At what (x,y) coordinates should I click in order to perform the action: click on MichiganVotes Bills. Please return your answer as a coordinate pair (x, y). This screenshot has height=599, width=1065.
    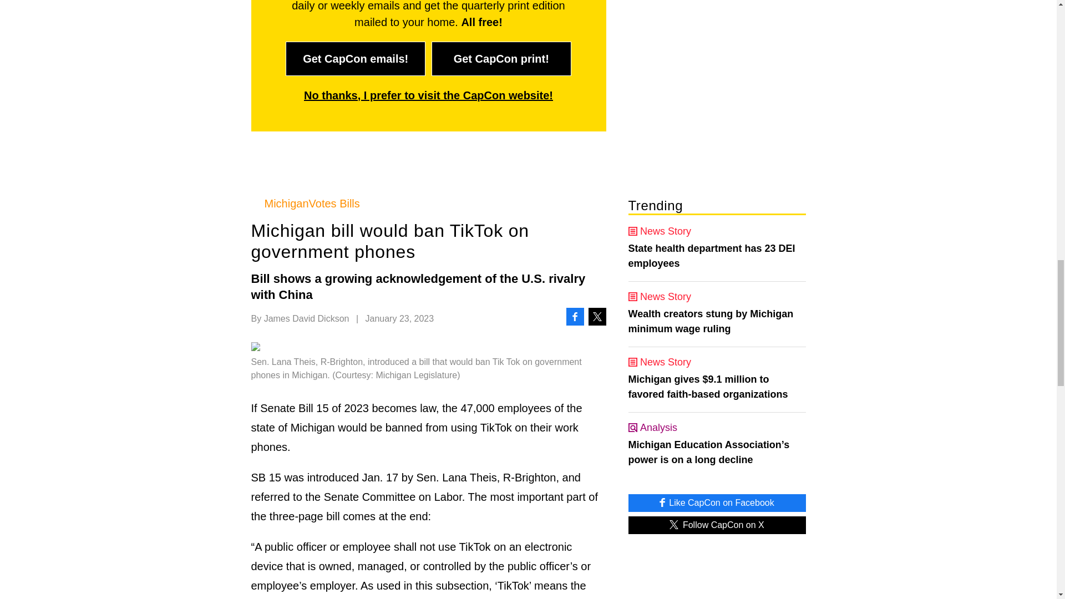
    Looking at the image, I should click on (428, 203).